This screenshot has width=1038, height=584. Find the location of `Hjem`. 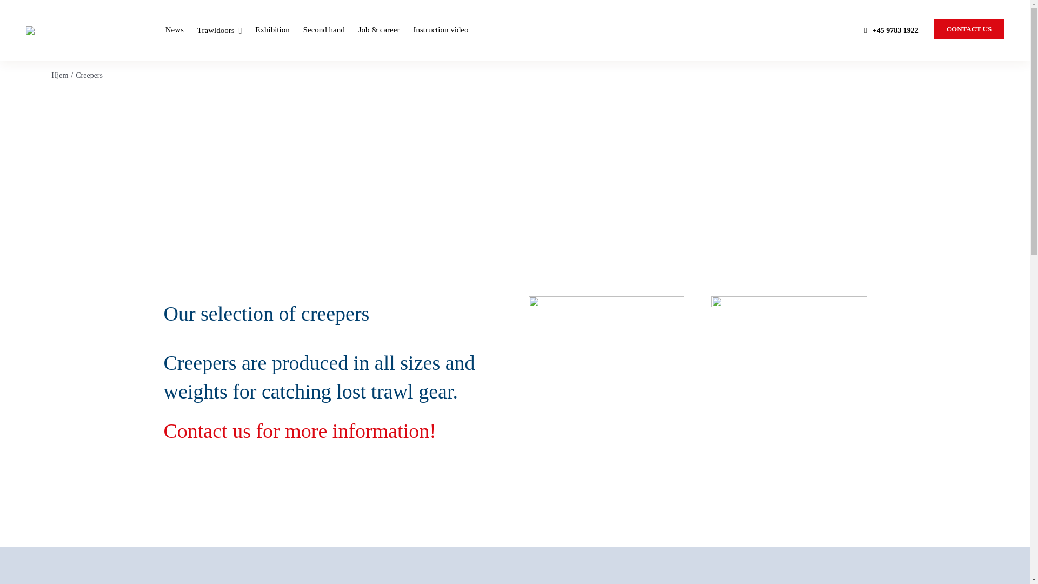

Hjem is located at coordinates (59, 75).